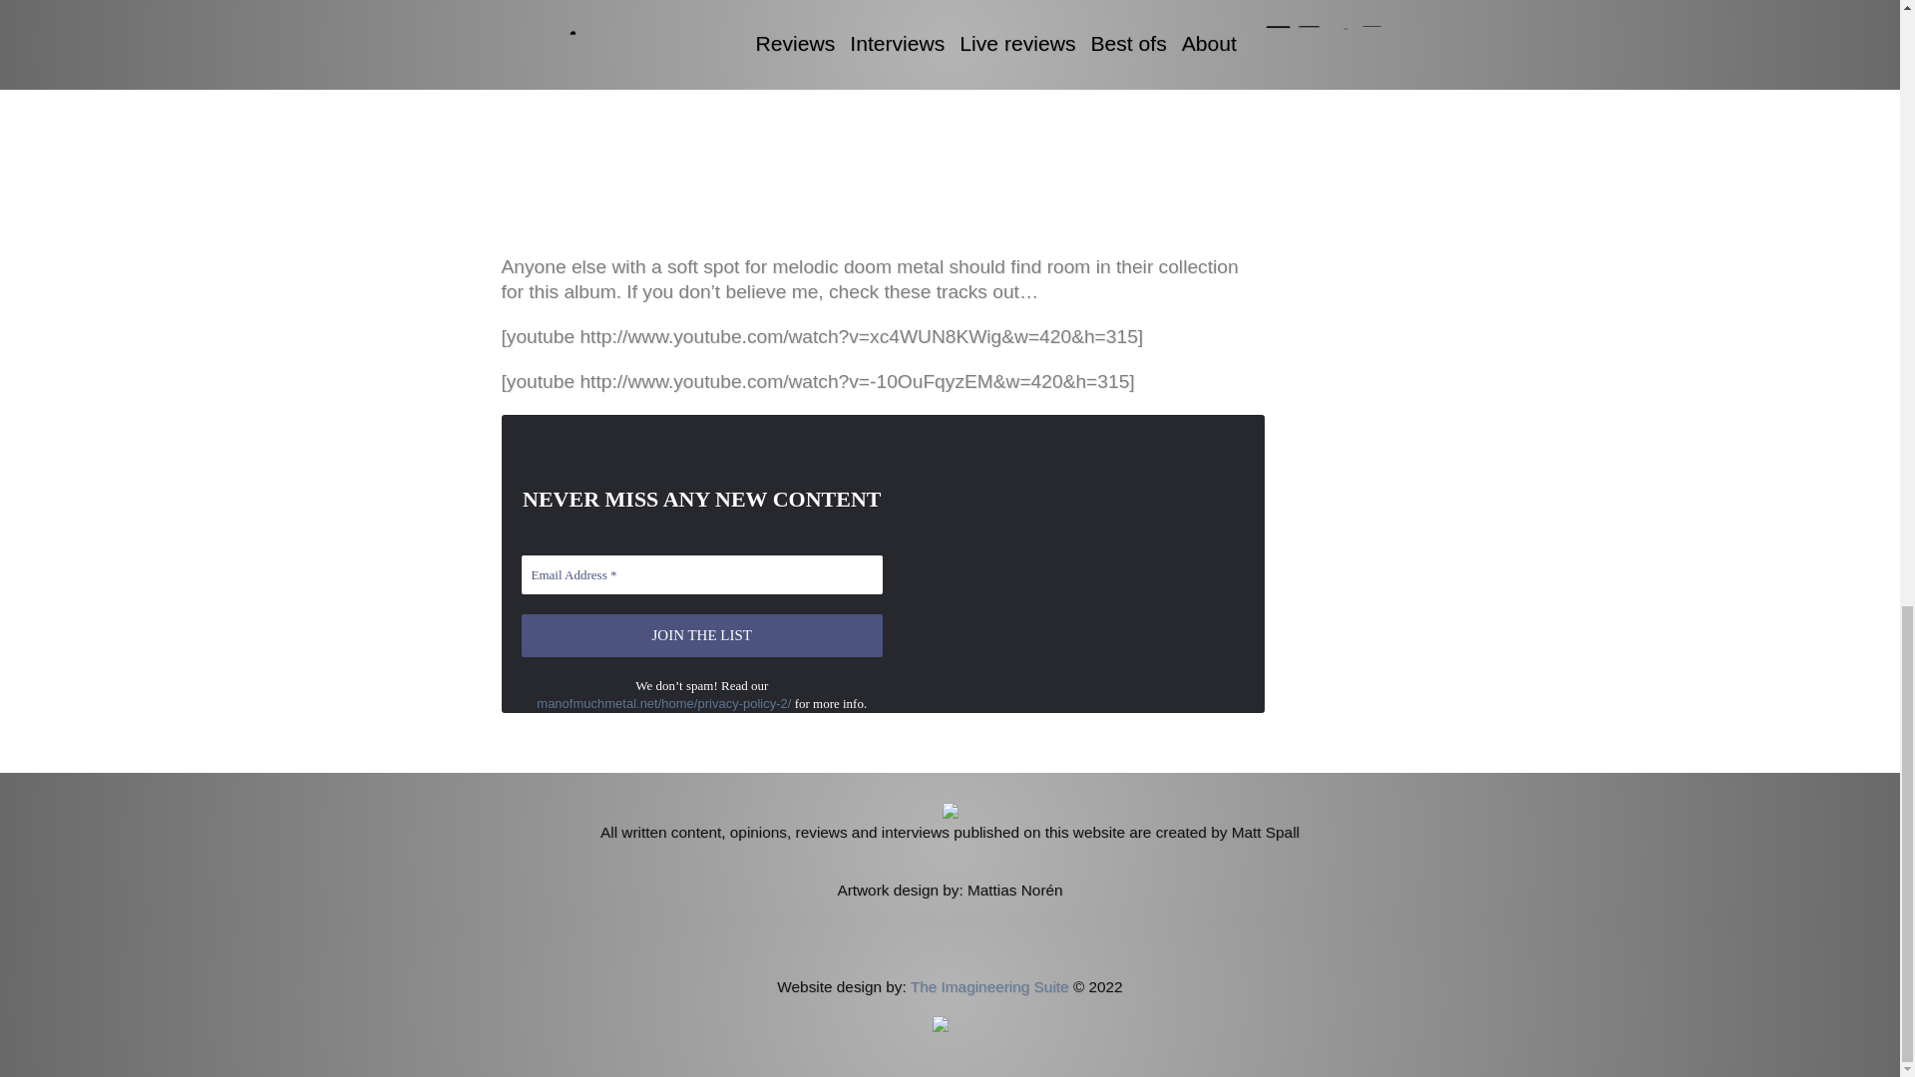 The image size is (1915, 1077). I want to click on Email Address, so click(702, 574).